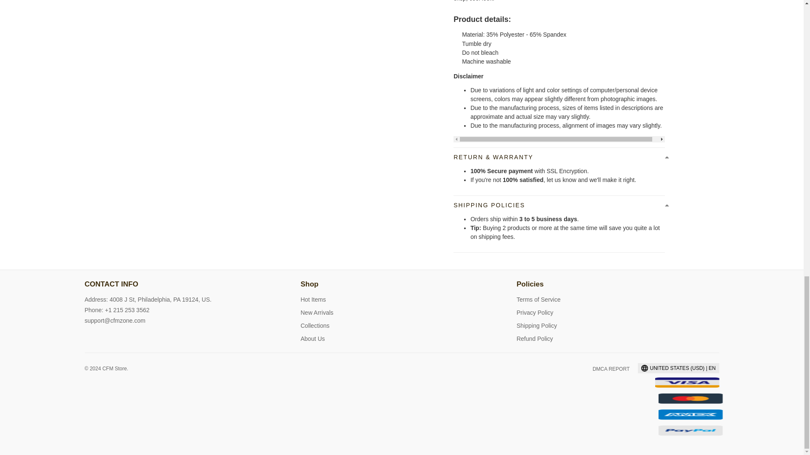  What do you see at coordinates (315, 325) in the screenshot?
I see `Collections` at bounding box center [315, 325].